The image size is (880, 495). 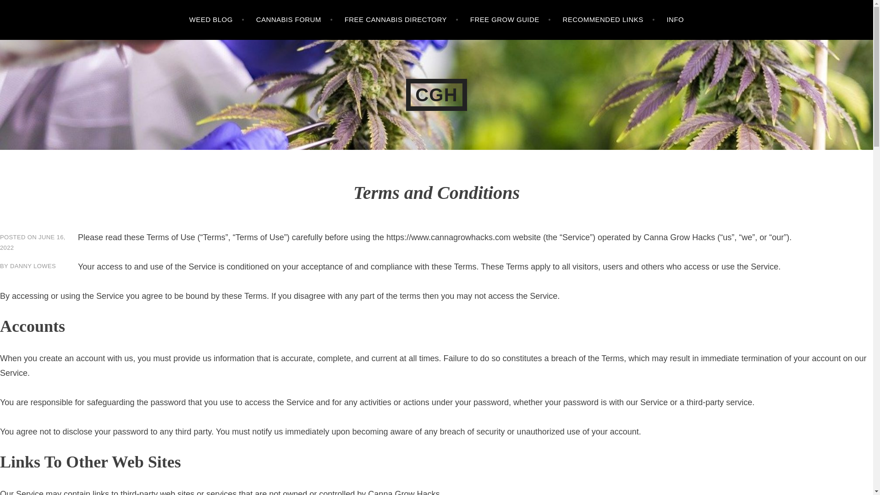 I want to click on JUNE 16, 2022, so click(x=33, y=242).